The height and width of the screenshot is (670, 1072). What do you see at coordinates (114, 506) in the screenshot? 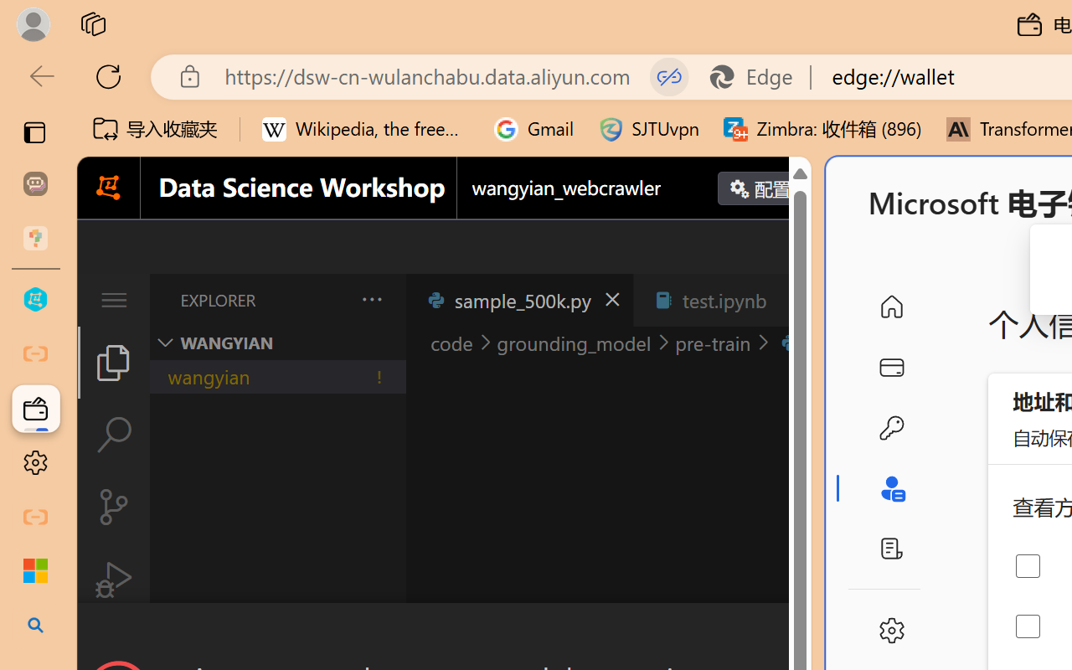
I see `Source Control (Ctrl+Shift+G)` at bounding box center [114, 506].